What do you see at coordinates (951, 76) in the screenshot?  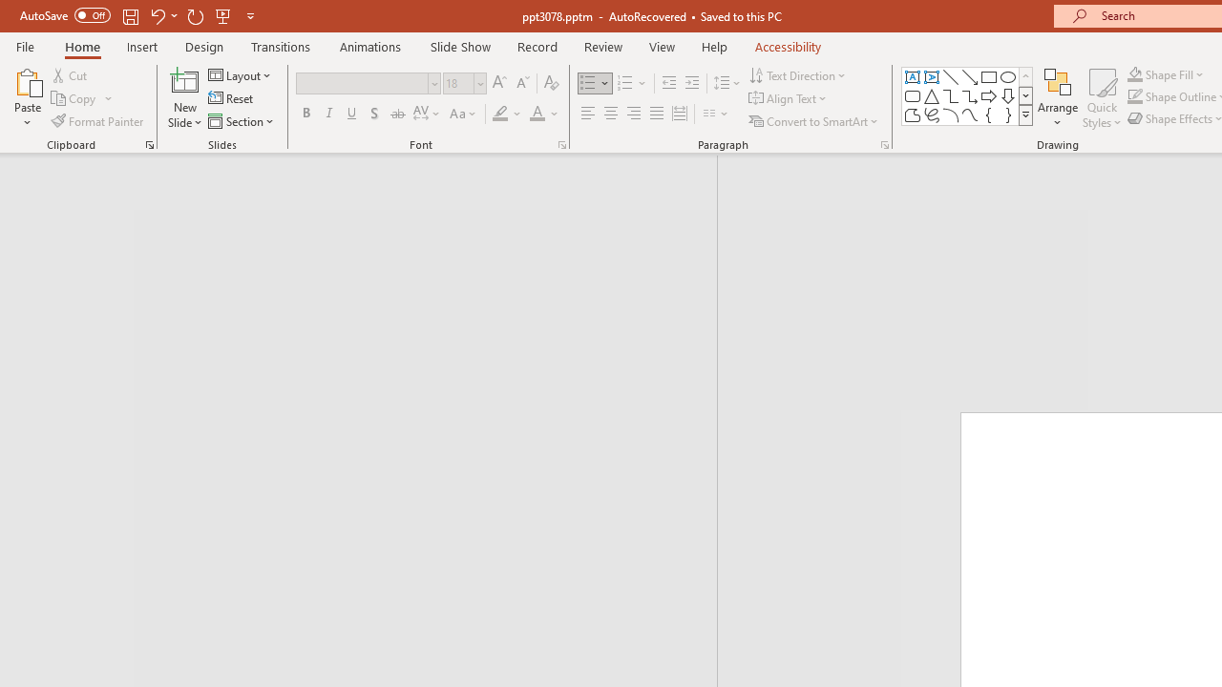 I see `Line` at bounding box center [951, 76].